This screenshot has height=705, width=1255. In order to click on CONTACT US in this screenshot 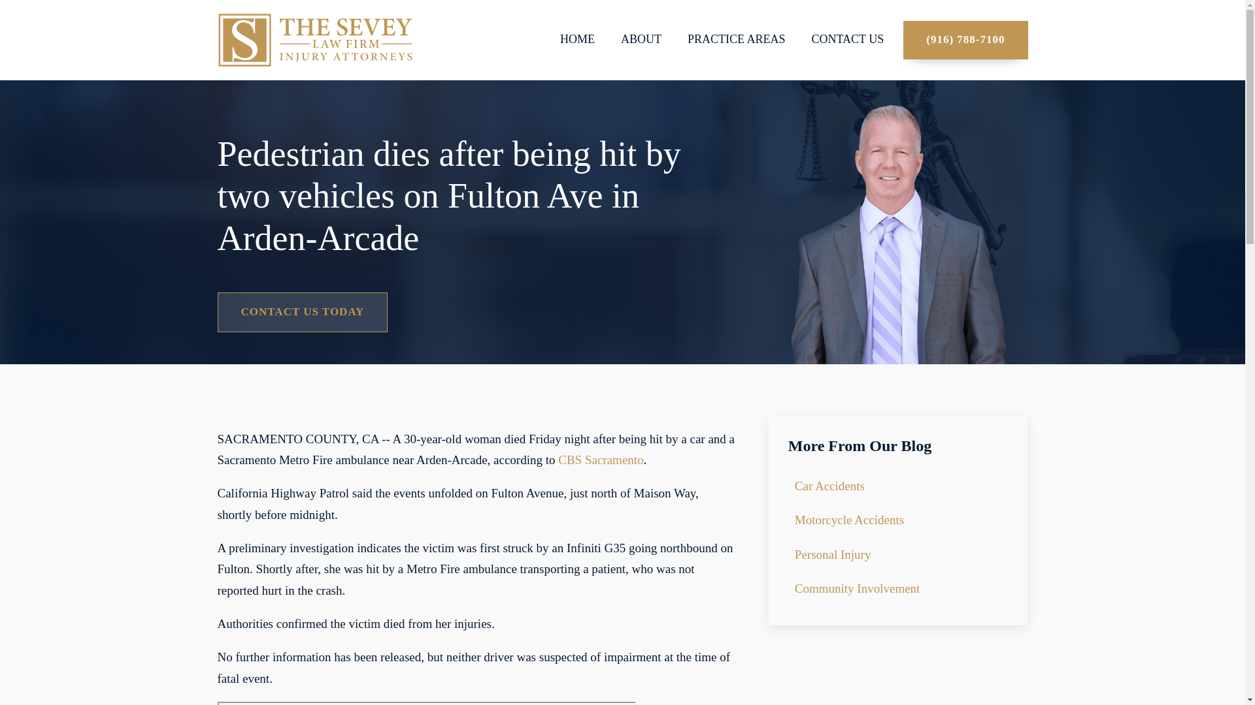, I will do `click(847, 39)`.